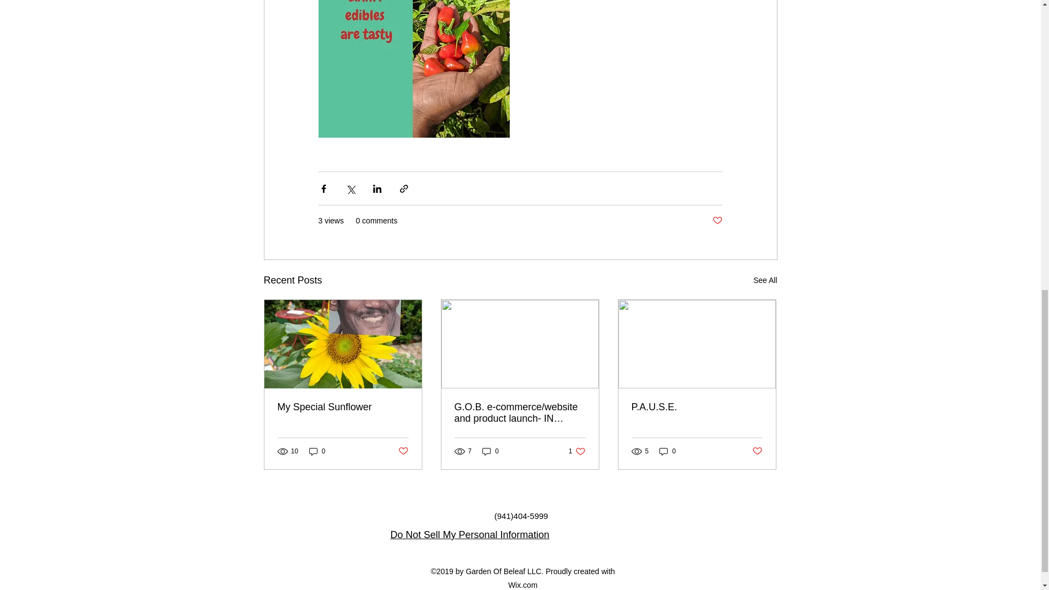  I want to click on See All, so click(765, 280).